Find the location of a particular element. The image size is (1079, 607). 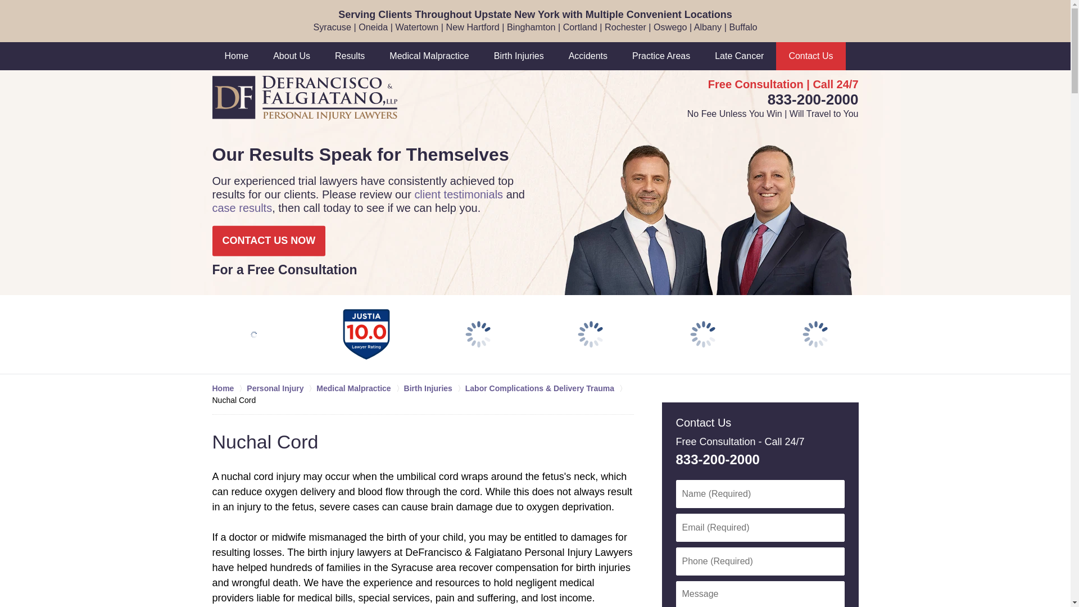

Medical Malpractice is located at coordinates (429, 56).